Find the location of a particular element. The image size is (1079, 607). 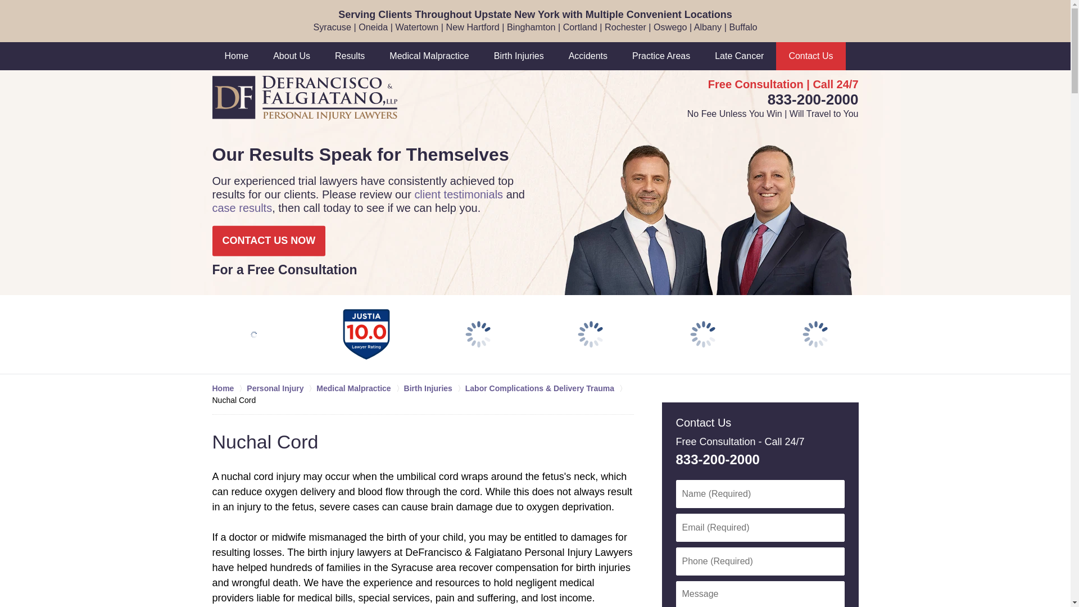

Medical Malpractice is located at coordinates (429, 56).